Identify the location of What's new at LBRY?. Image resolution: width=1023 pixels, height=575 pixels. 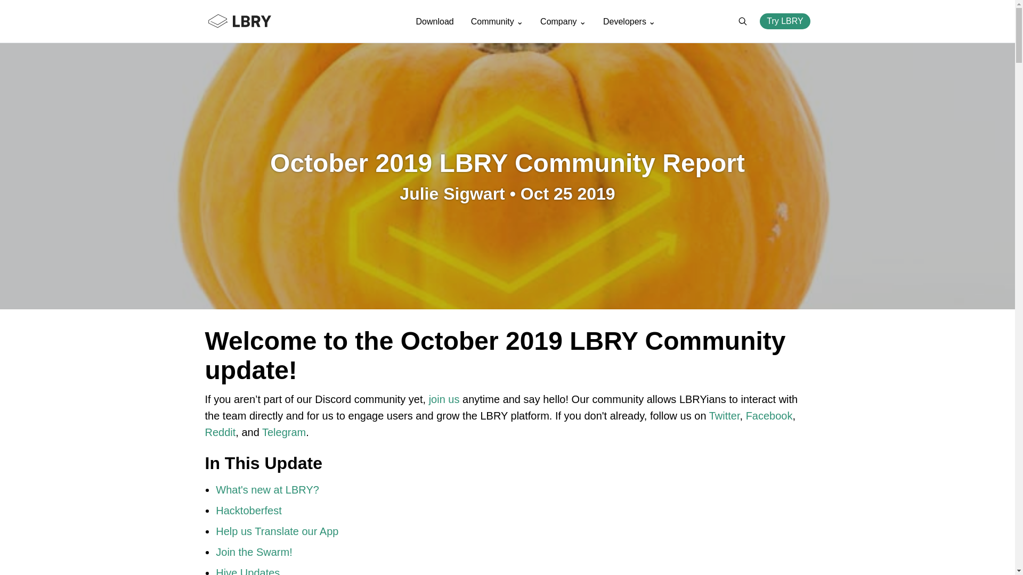
(267, 490).